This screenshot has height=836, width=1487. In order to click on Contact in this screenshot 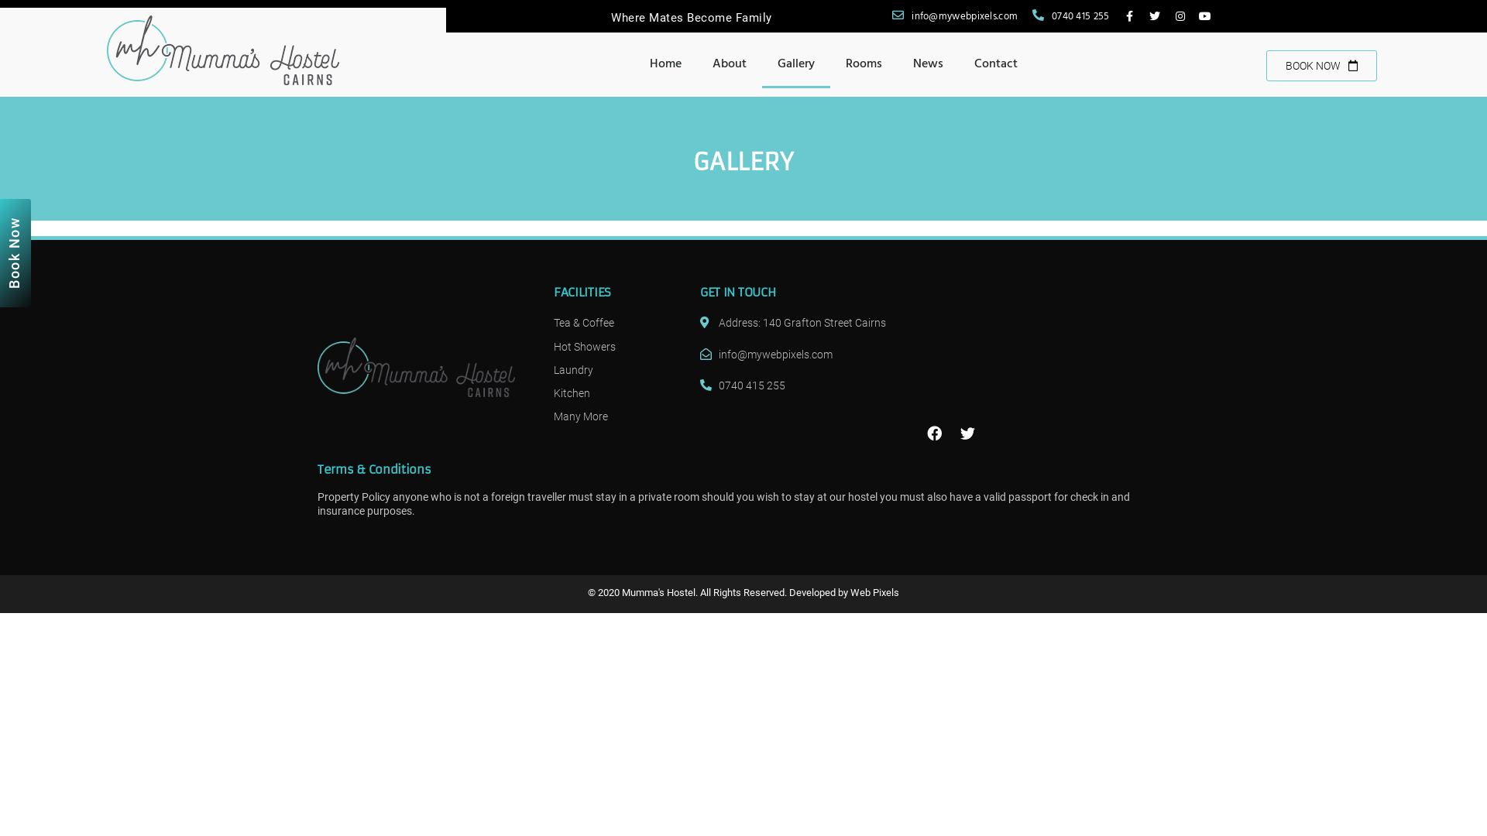, I will do `click(996, 65)`.